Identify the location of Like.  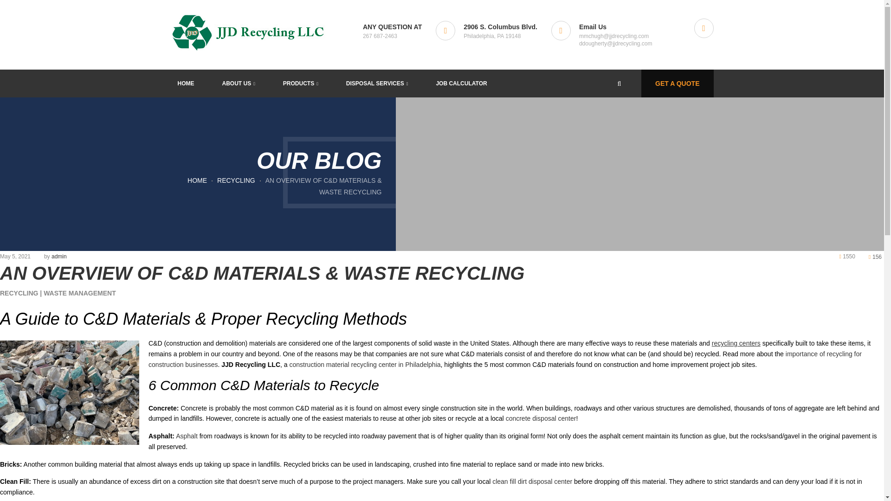
(875, 257).